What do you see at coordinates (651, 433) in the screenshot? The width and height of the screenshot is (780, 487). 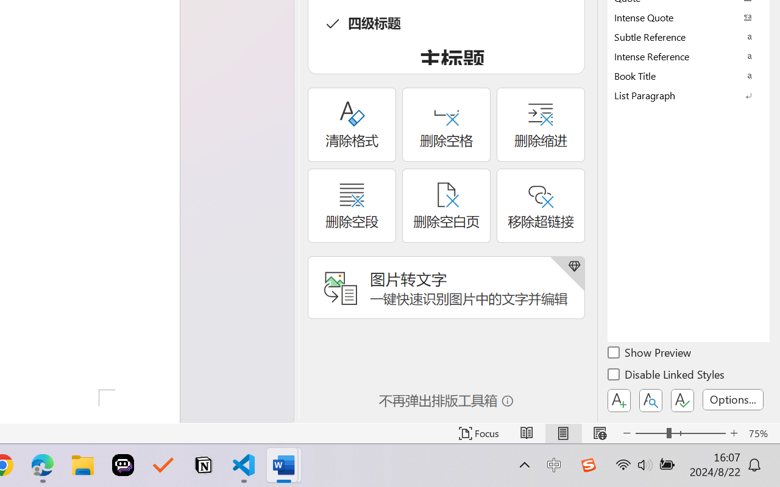 I see `Zoom Out` at bounding box center [651, 433].